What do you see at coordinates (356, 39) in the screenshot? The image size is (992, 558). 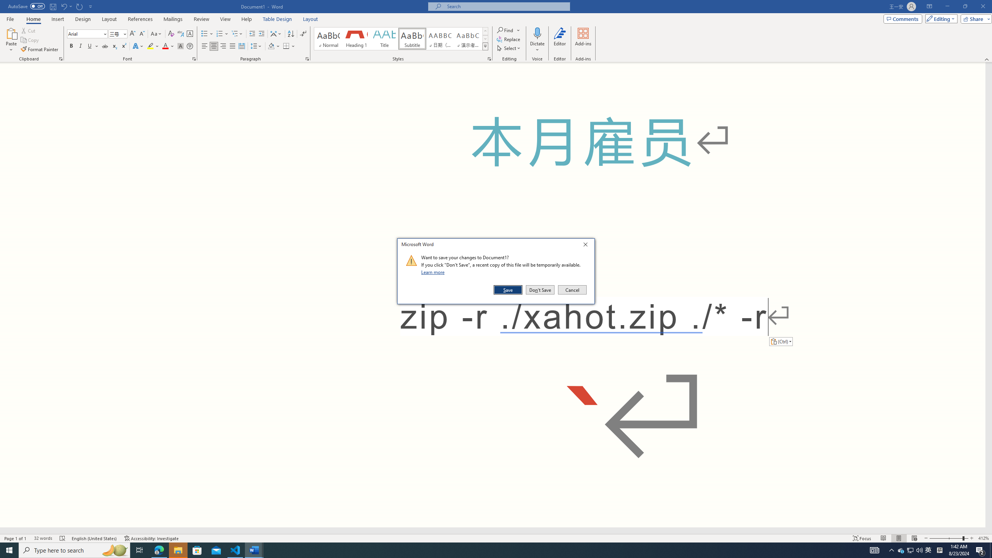 I see `Heading 1` at bounding box center [356, 39].